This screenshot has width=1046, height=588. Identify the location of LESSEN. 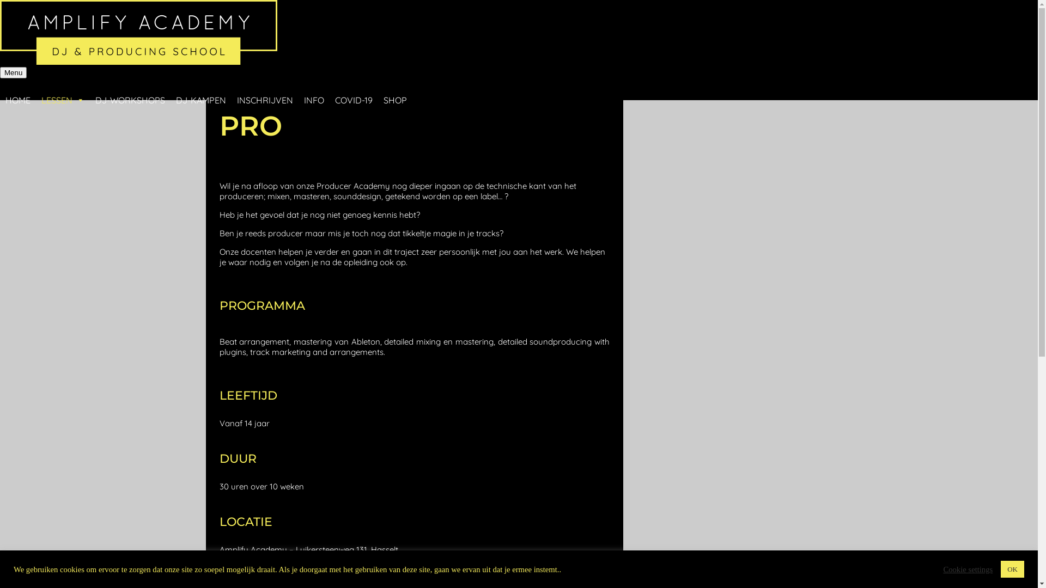
(63, 89).